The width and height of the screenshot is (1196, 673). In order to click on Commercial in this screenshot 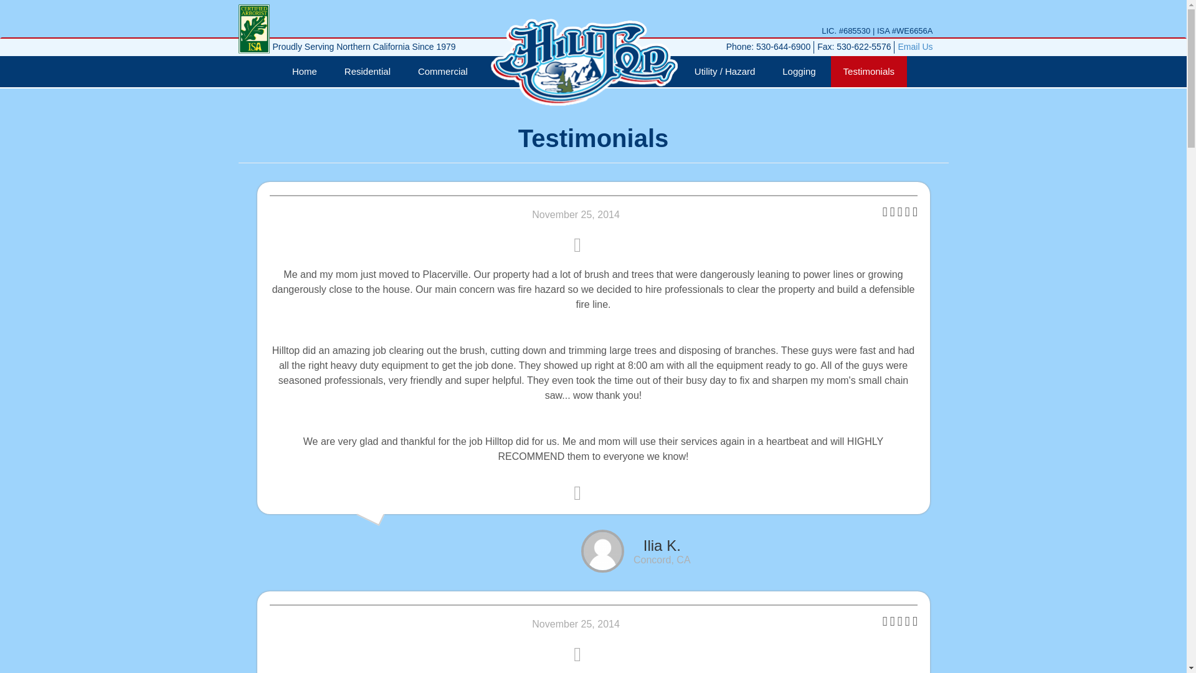, I will do `click(442, 71)`.